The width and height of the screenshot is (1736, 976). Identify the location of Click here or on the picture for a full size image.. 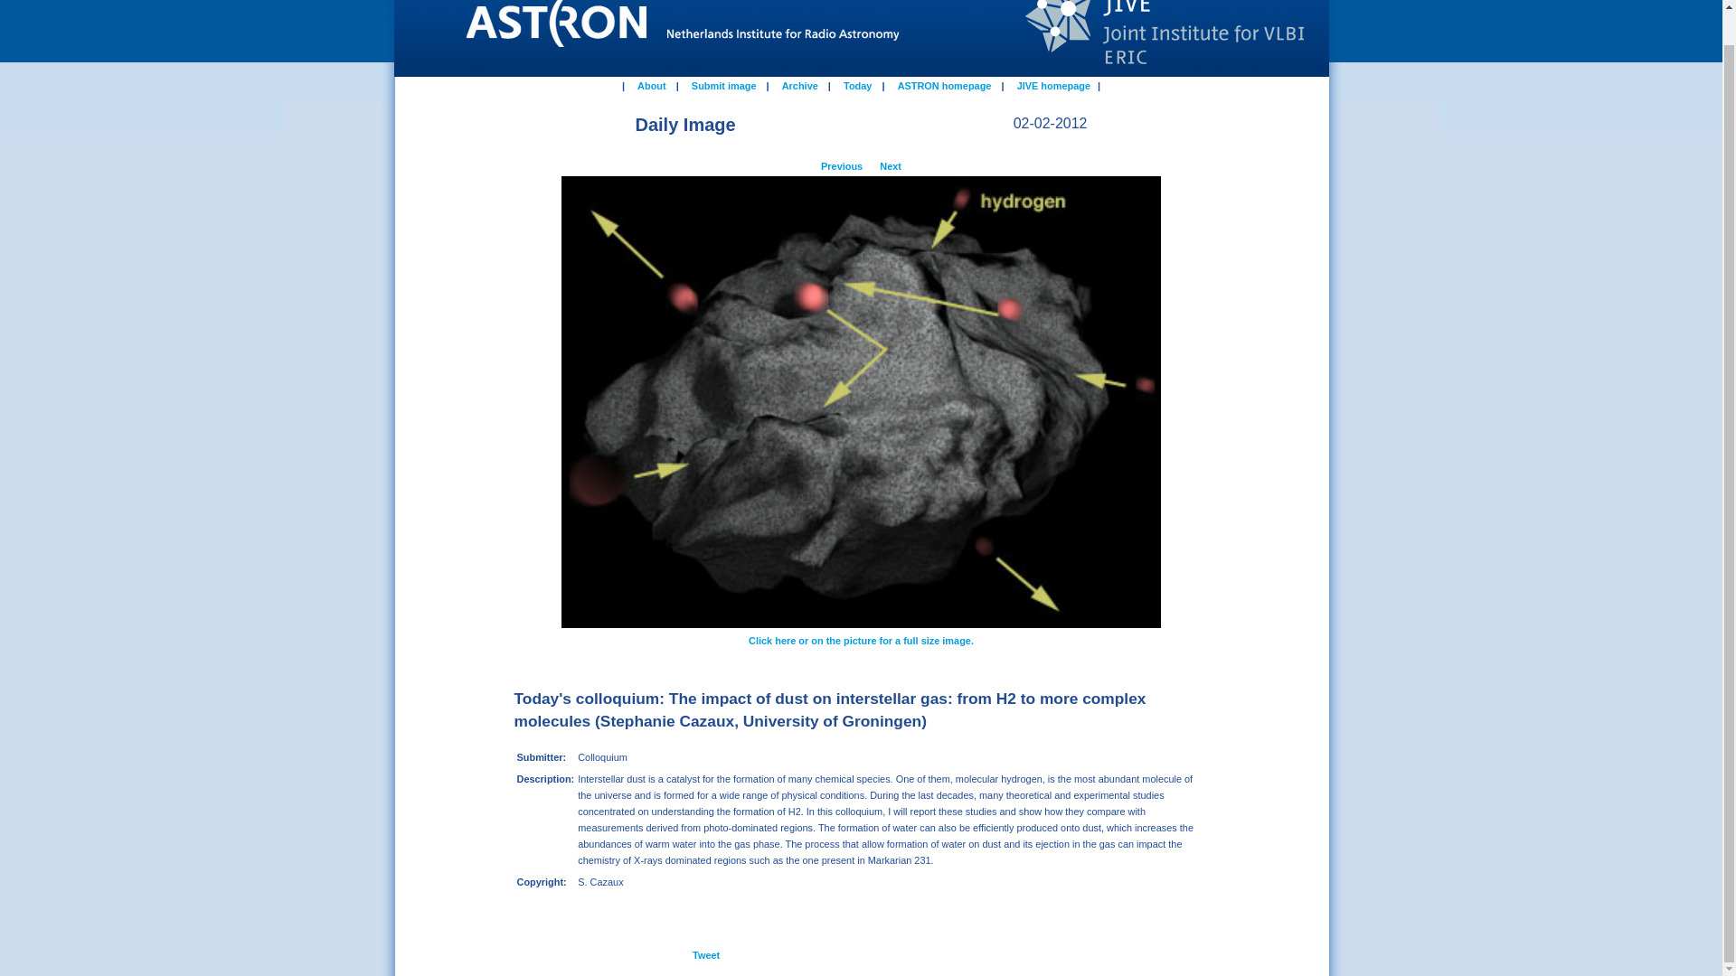
(861, 638).